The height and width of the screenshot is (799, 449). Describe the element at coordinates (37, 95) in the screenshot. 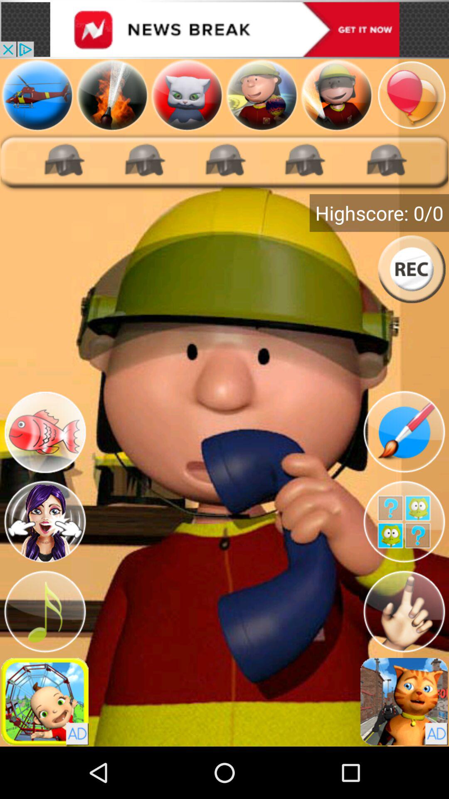

I see `select item` at that location.